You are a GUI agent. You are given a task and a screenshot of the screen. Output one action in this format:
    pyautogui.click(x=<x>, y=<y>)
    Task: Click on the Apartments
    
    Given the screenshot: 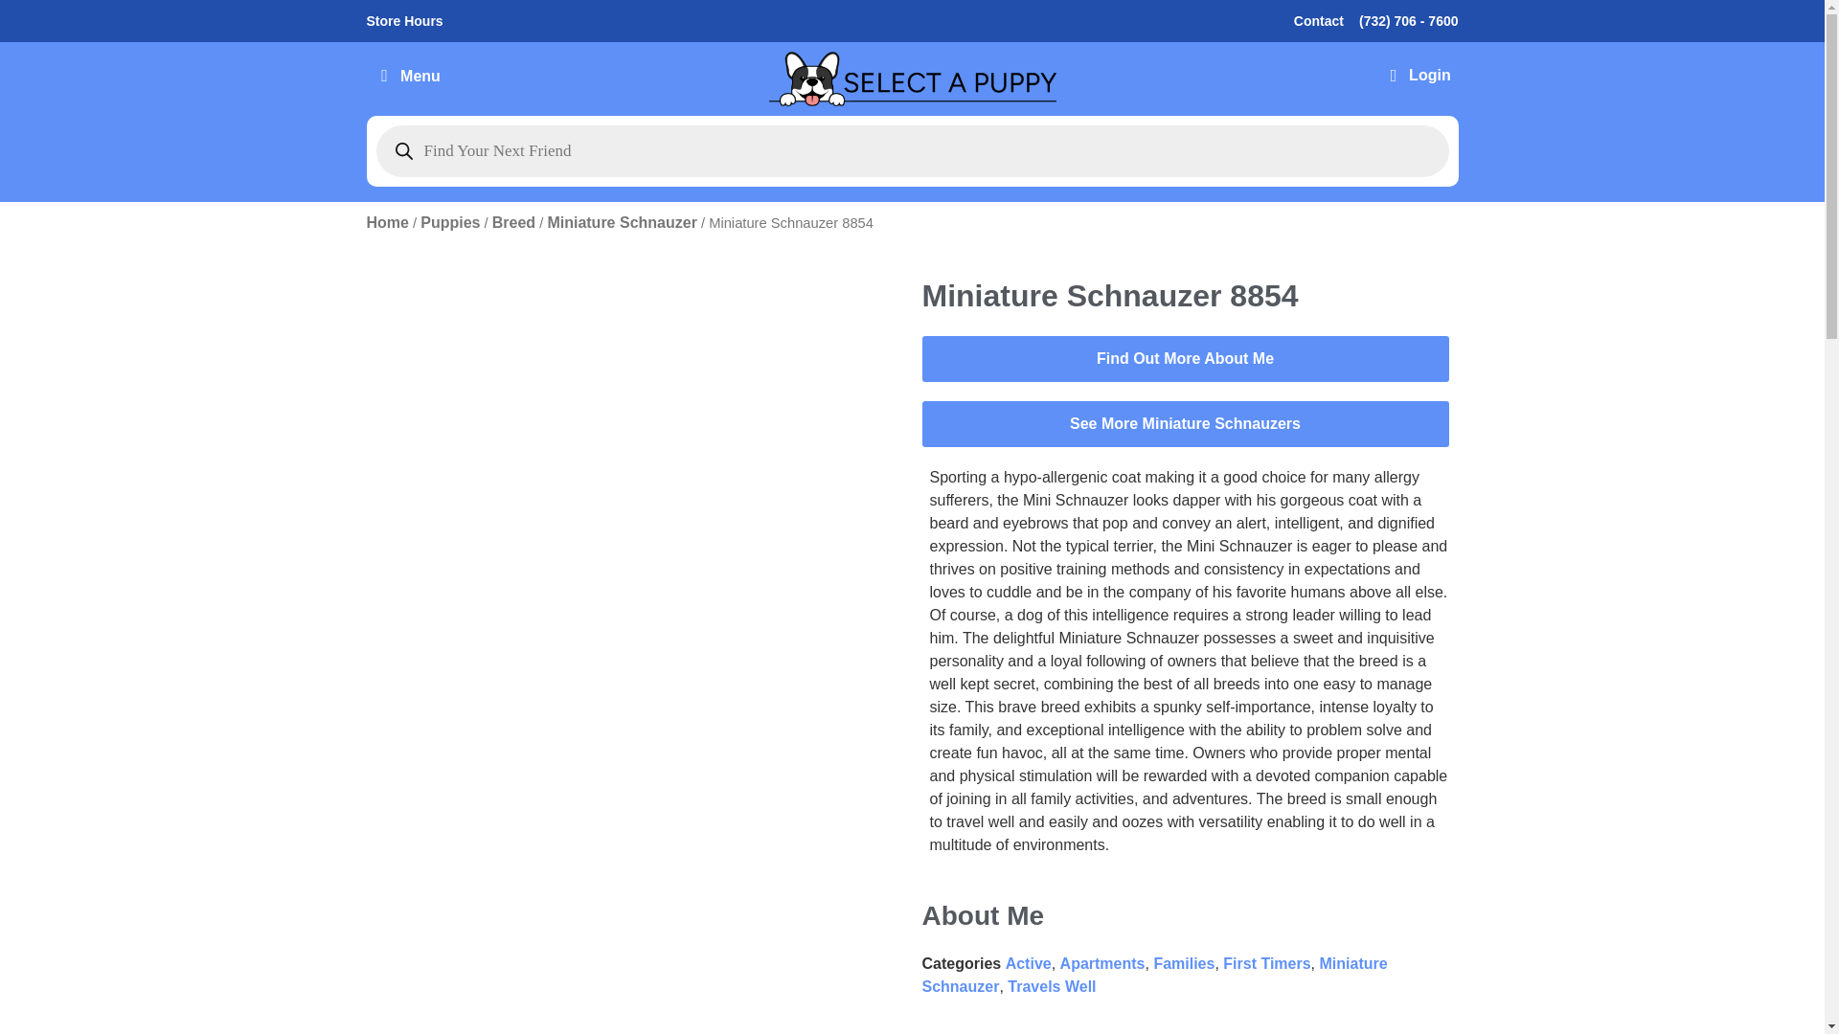 What is the action you would take?
    pyautogui.click(x=1103, y=963)
    